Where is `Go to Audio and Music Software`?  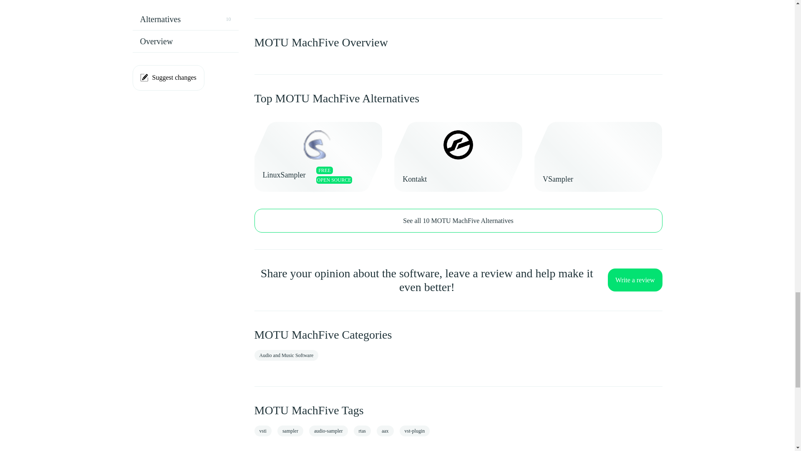 Go to Audio and Music Software is located at coordinates (287, 355).